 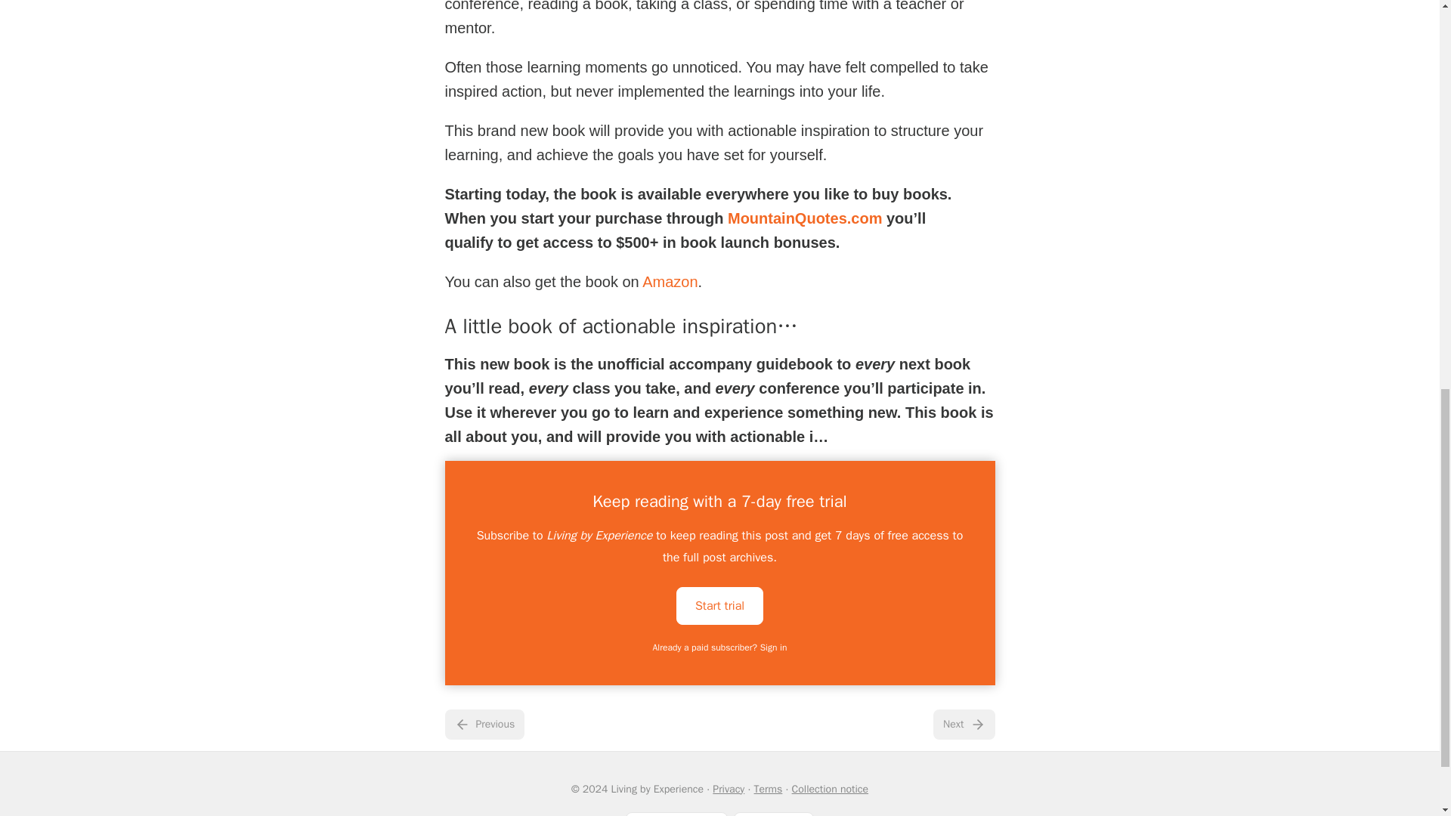 What do you see at coordinates (963, 724) in the screenshot?
I see `Next` at bounding box center [963, 724].